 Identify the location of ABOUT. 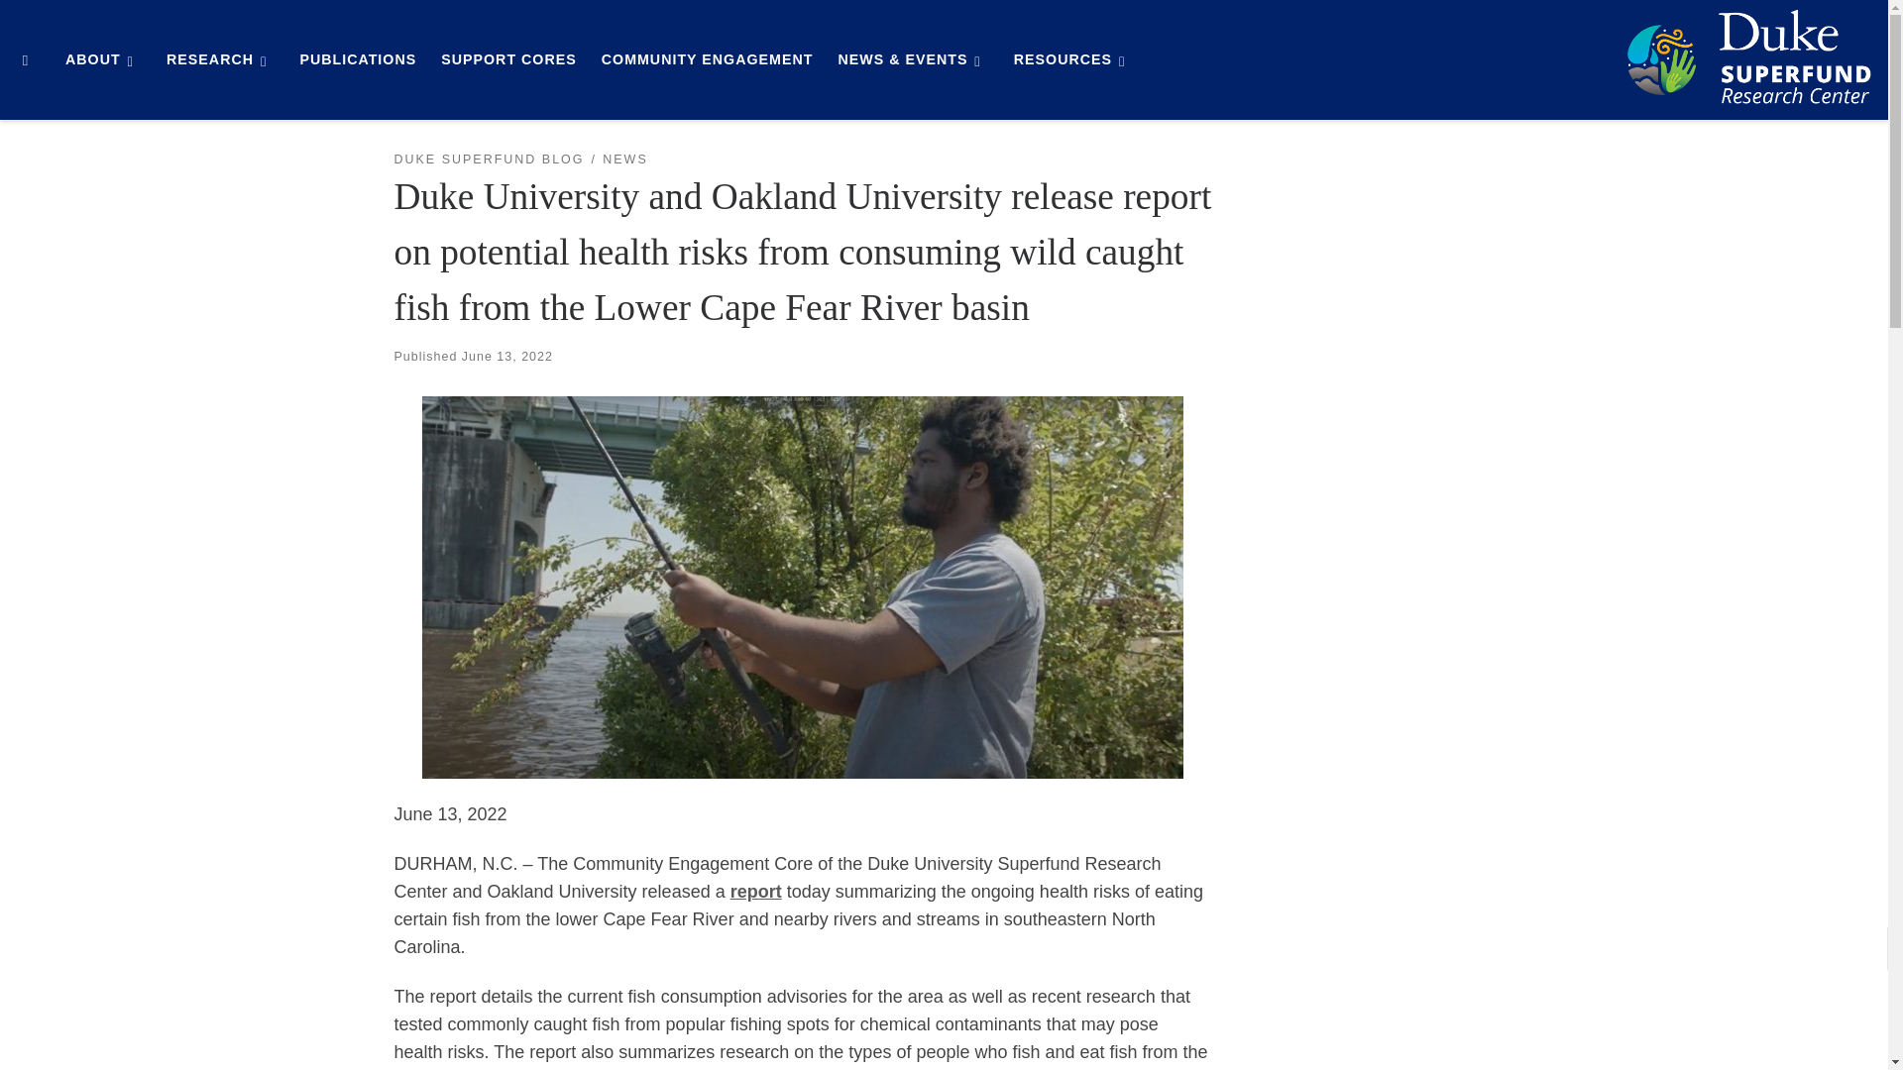
(103, 59).